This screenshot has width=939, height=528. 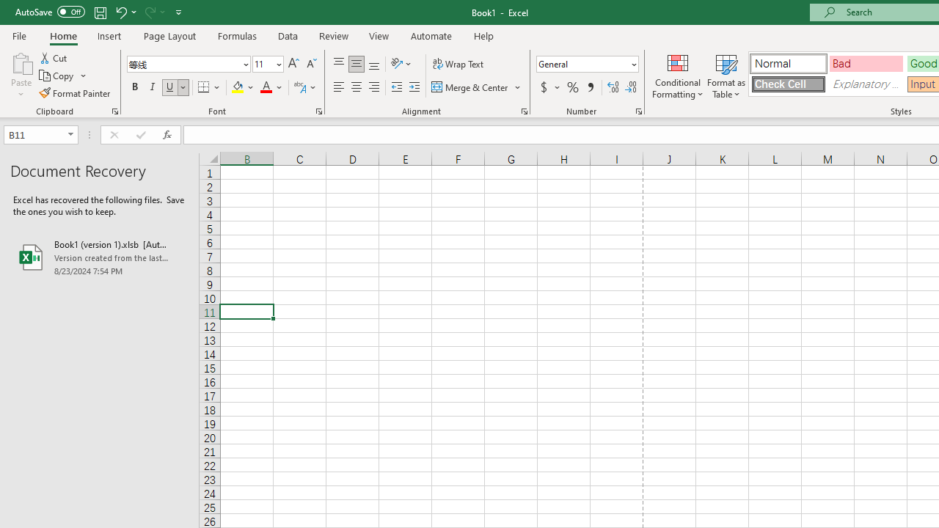 I want to click on Decrease Font Size, so click(x=311, y=65).